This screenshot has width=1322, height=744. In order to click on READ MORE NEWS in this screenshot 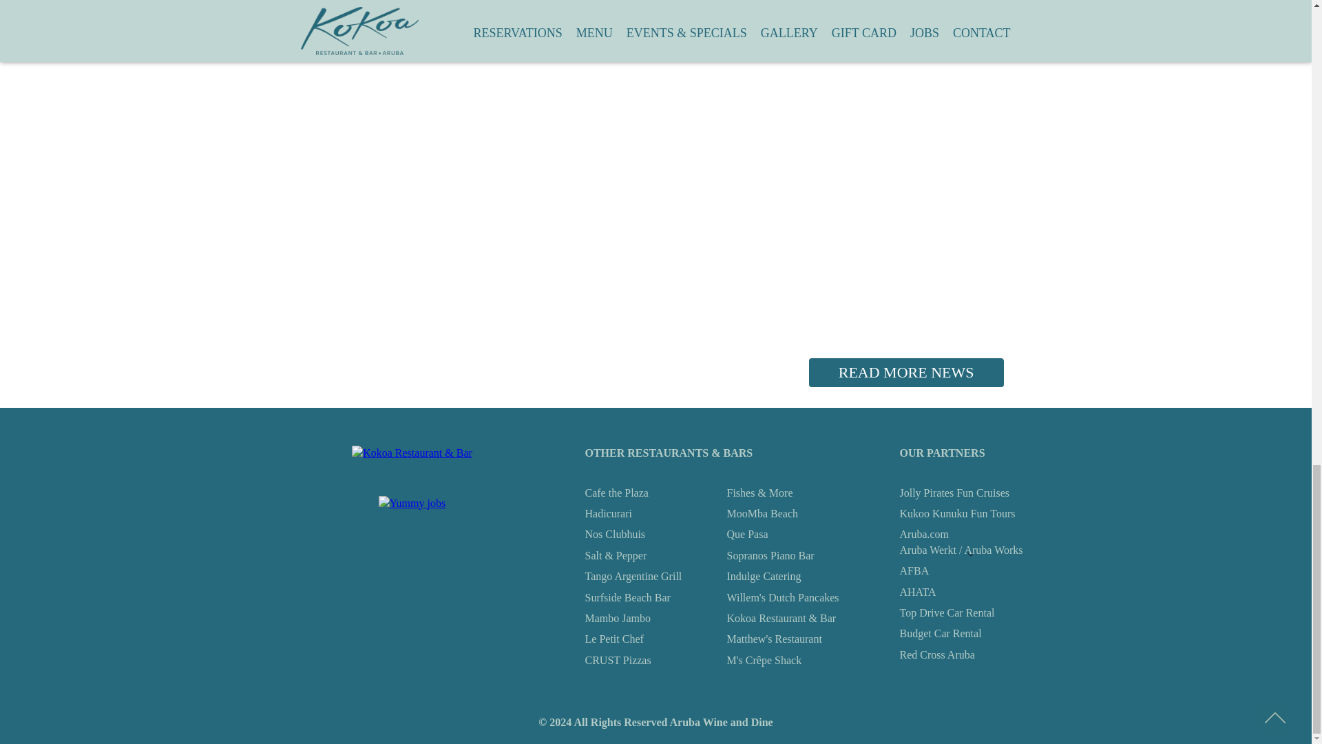, I will do `click(906, 372)`.